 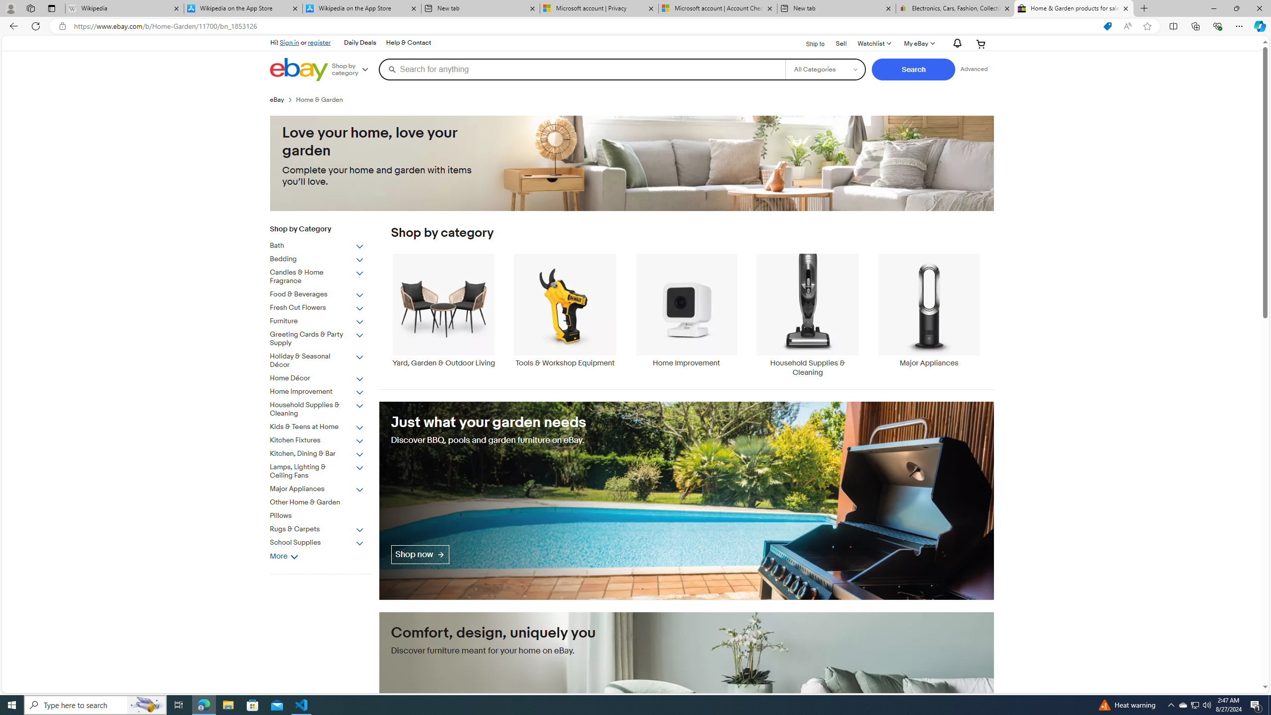 I want to click on Back, so click(x=12, y=26).